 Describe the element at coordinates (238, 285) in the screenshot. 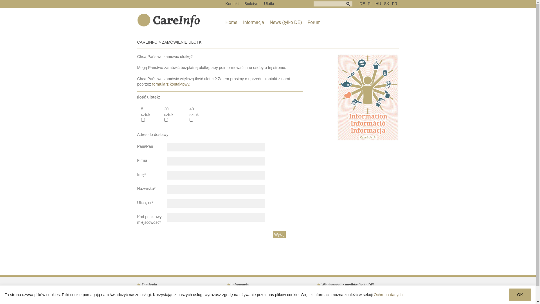

I see `Informacja` at that location.